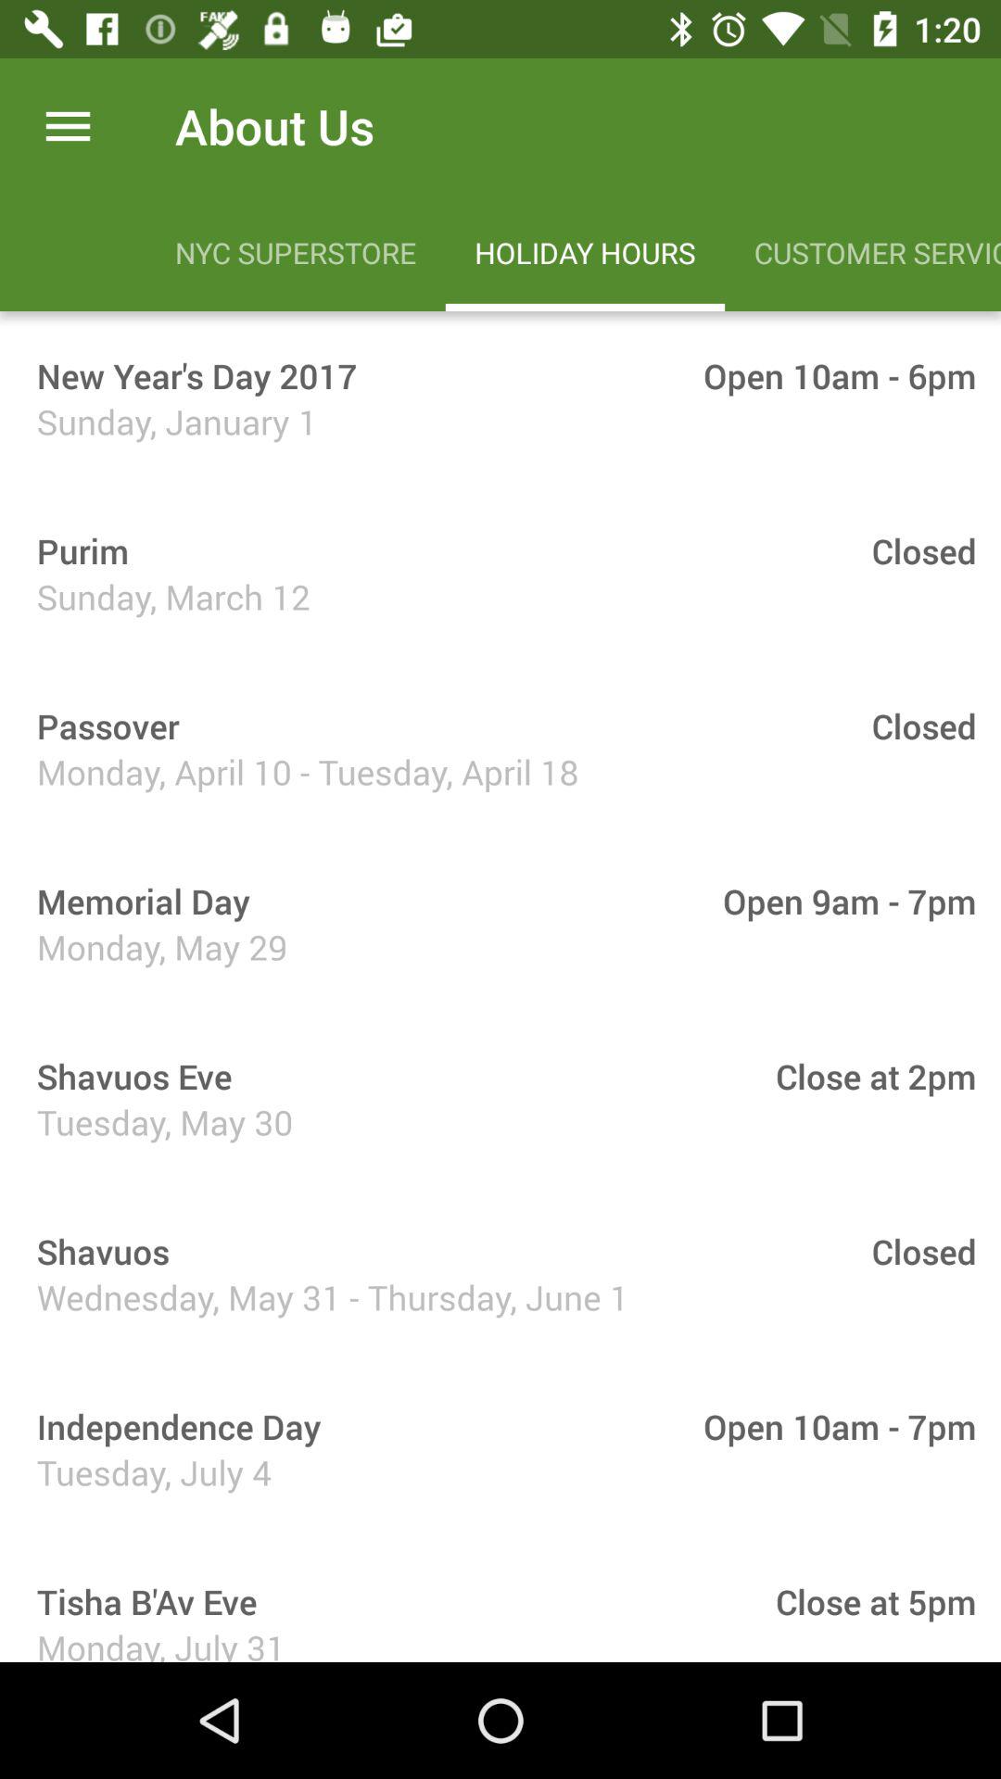 This screenshot has height=1779, width=1001. What do you see at coordinates (76, 550) in the screenshot?
I see `tap the item to the left of the closed` at bounding box center [76, 550].